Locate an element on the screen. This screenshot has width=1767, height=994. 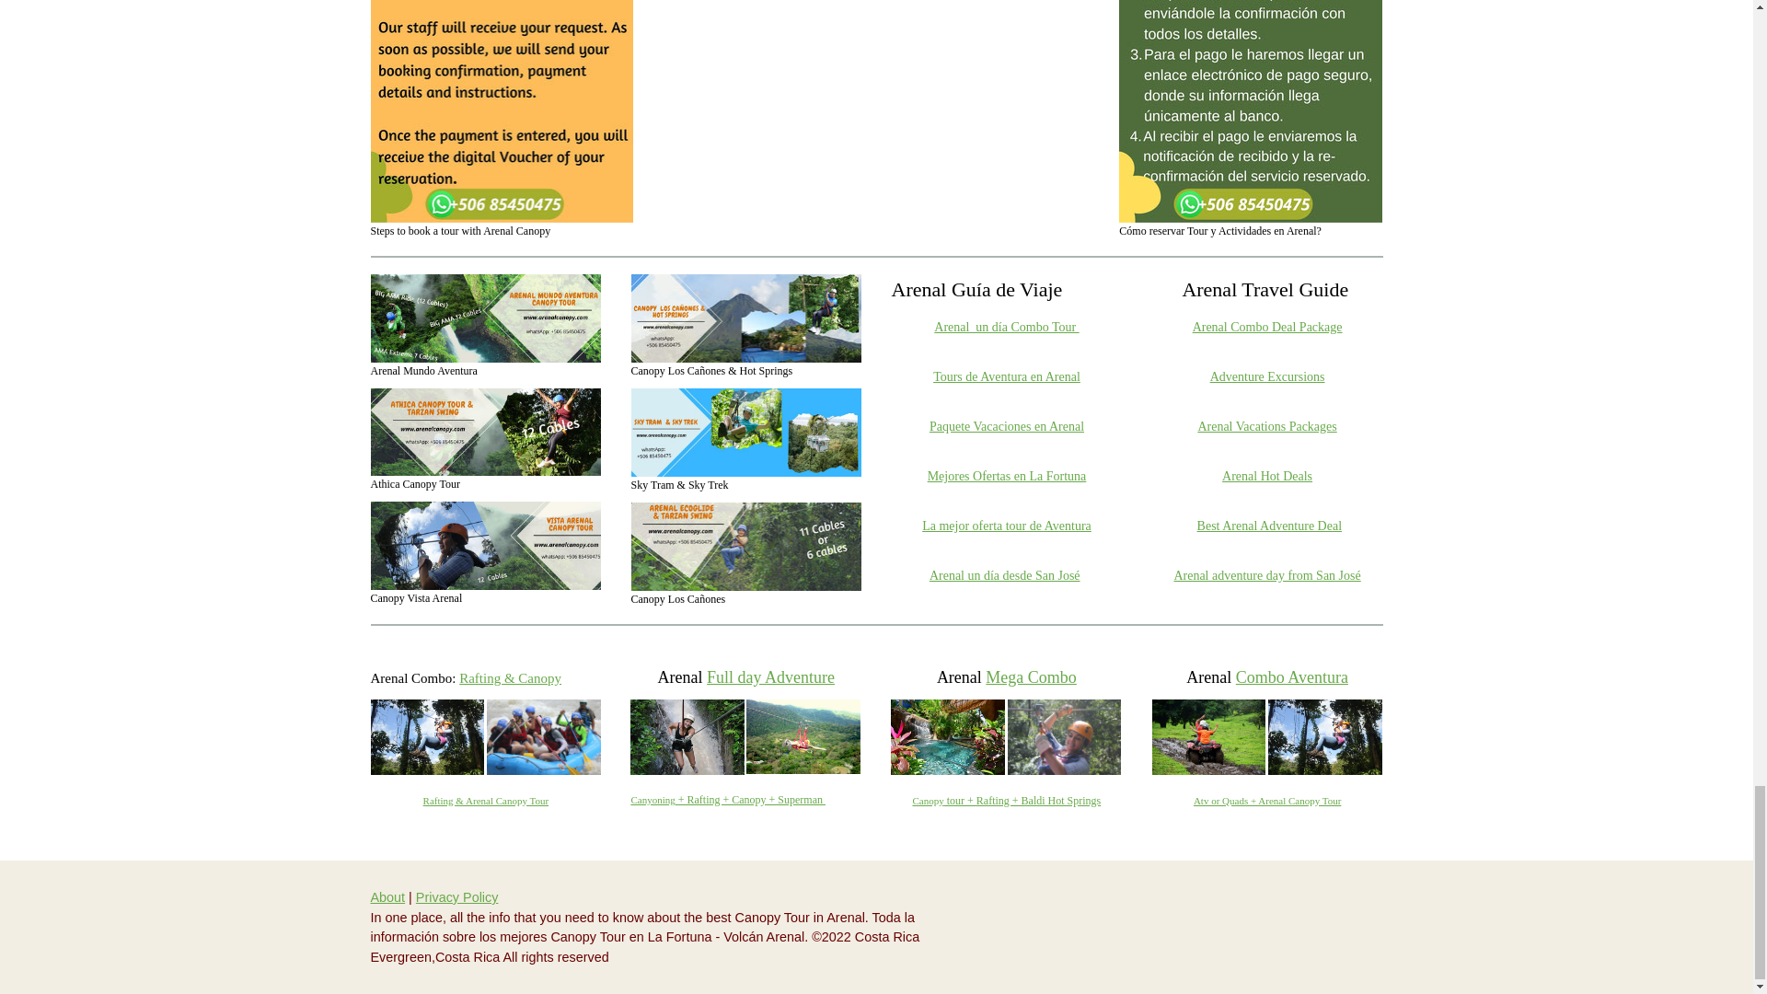
Combos Ofertas Paquetes is located at coordinates (1006, 326).